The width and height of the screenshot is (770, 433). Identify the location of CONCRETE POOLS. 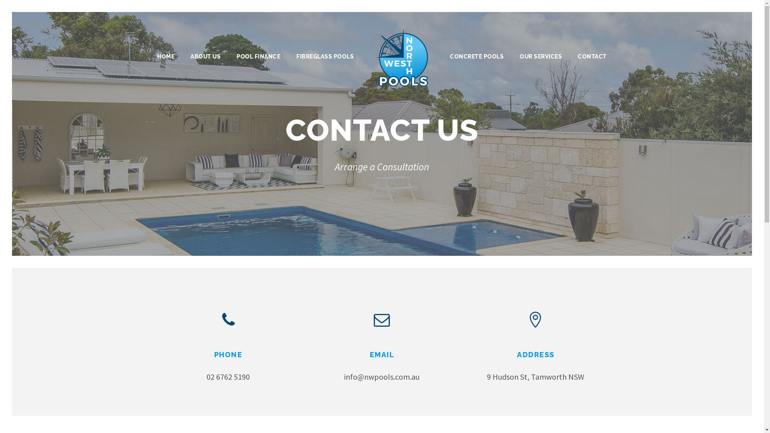
(477, 56).